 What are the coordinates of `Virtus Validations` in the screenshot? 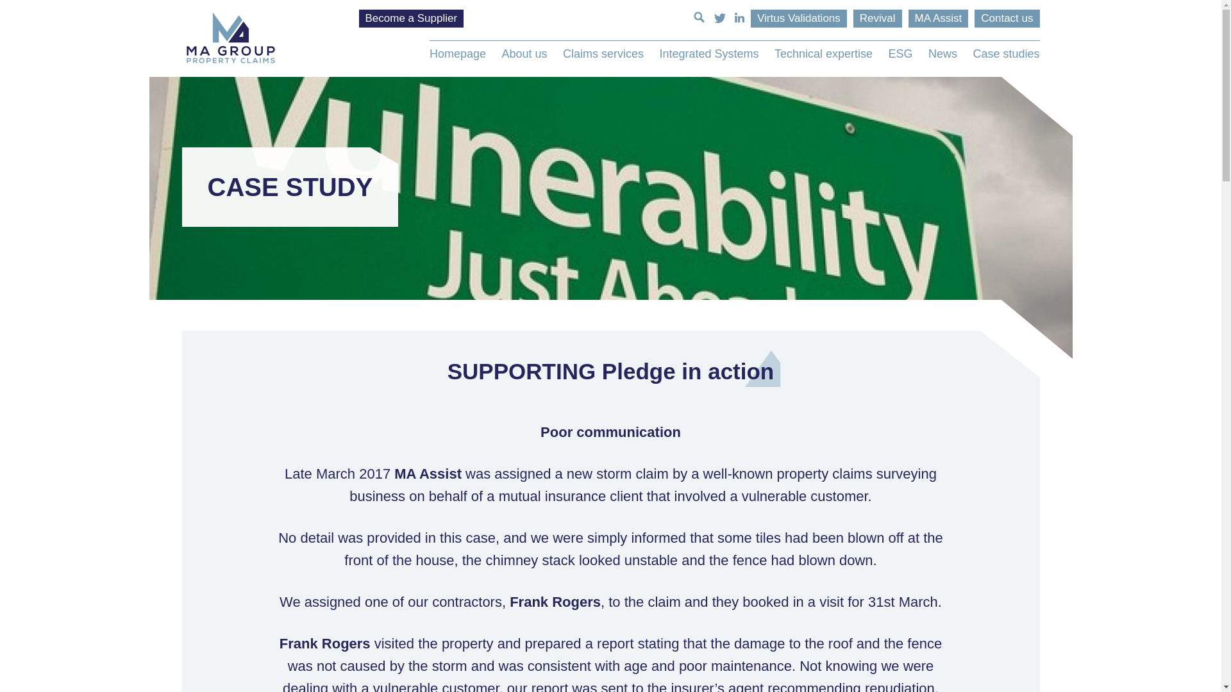 It's located at (799, 19).